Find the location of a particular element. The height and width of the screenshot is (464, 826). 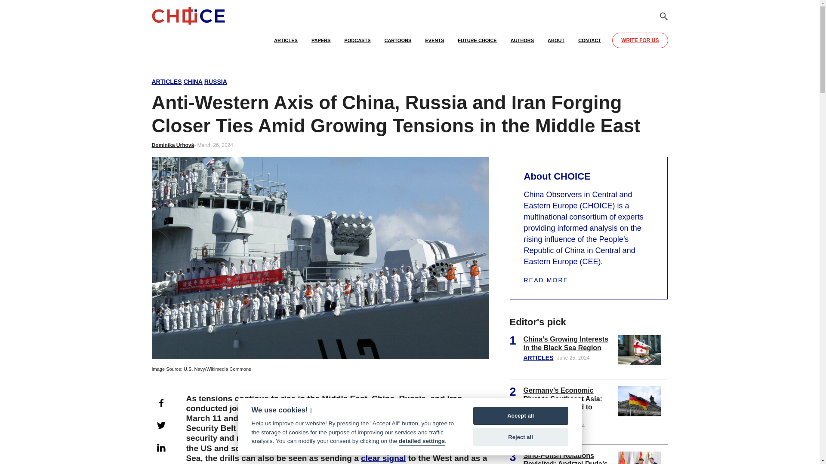

RUSSIA is located at coordinates (216, 82).